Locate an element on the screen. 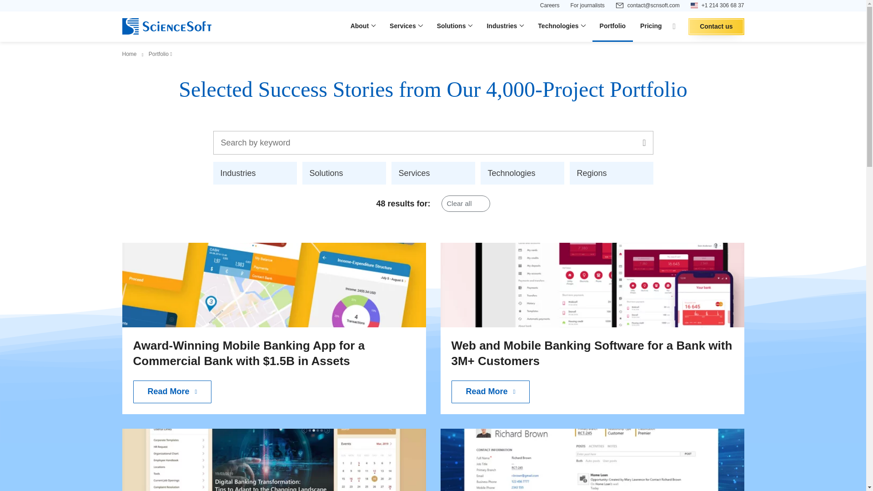 The height and width of the screenshot is (491, 873). Careers is located at coordinates (550, 5).